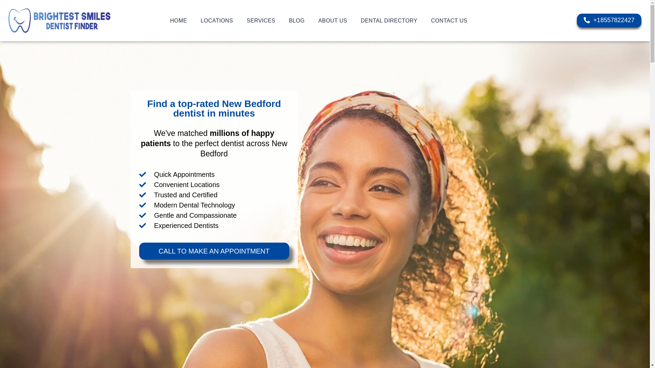 The width and height of the screenshot is (655, 368). What do you see at coordinates (333, 20) in the screenshot?
I see `ABOUT US` at bounding box center [333, 20].